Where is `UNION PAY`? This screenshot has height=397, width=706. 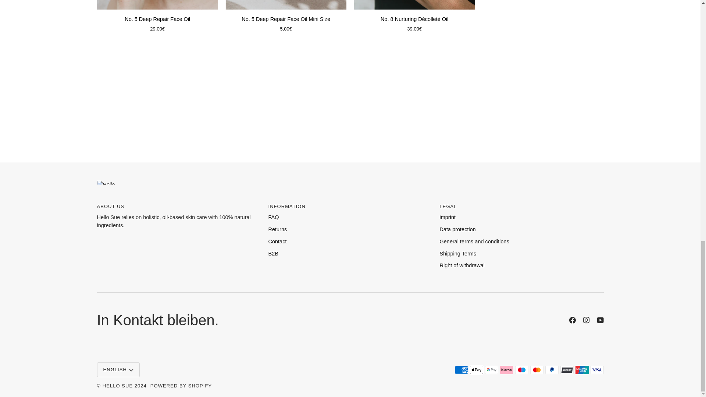 UNION PAY is located at coordinates (582, 370).